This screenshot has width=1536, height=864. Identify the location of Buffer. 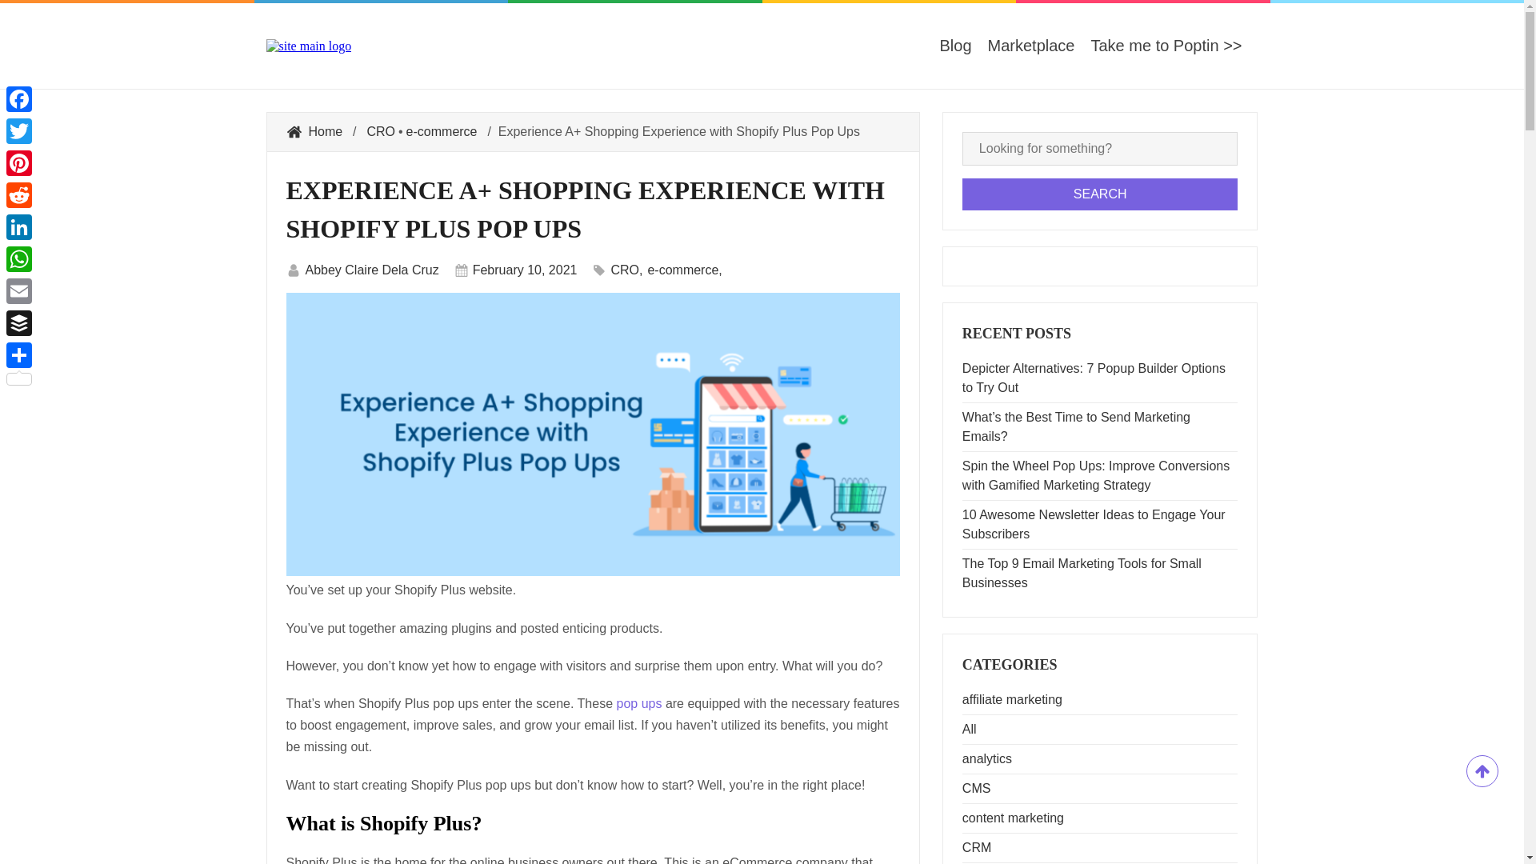
(19, 323).